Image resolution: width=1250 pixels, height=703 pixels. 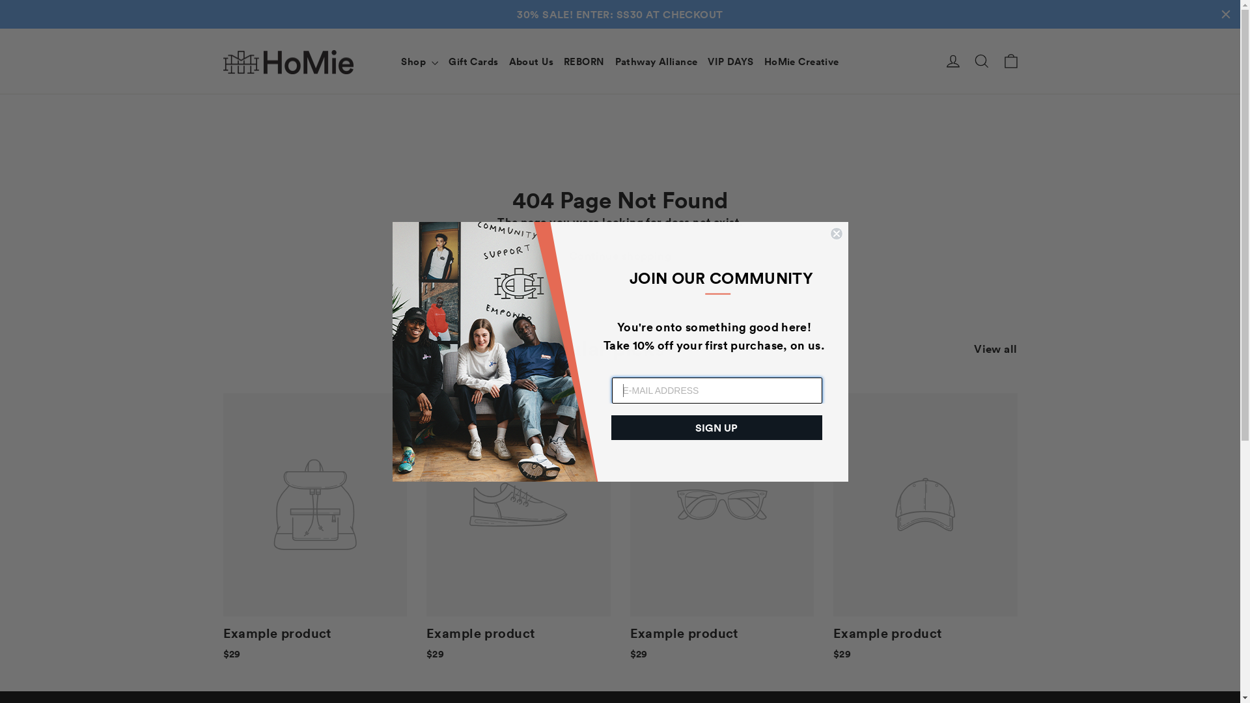 I want to click on Cart, so click(x=1010, y=33).